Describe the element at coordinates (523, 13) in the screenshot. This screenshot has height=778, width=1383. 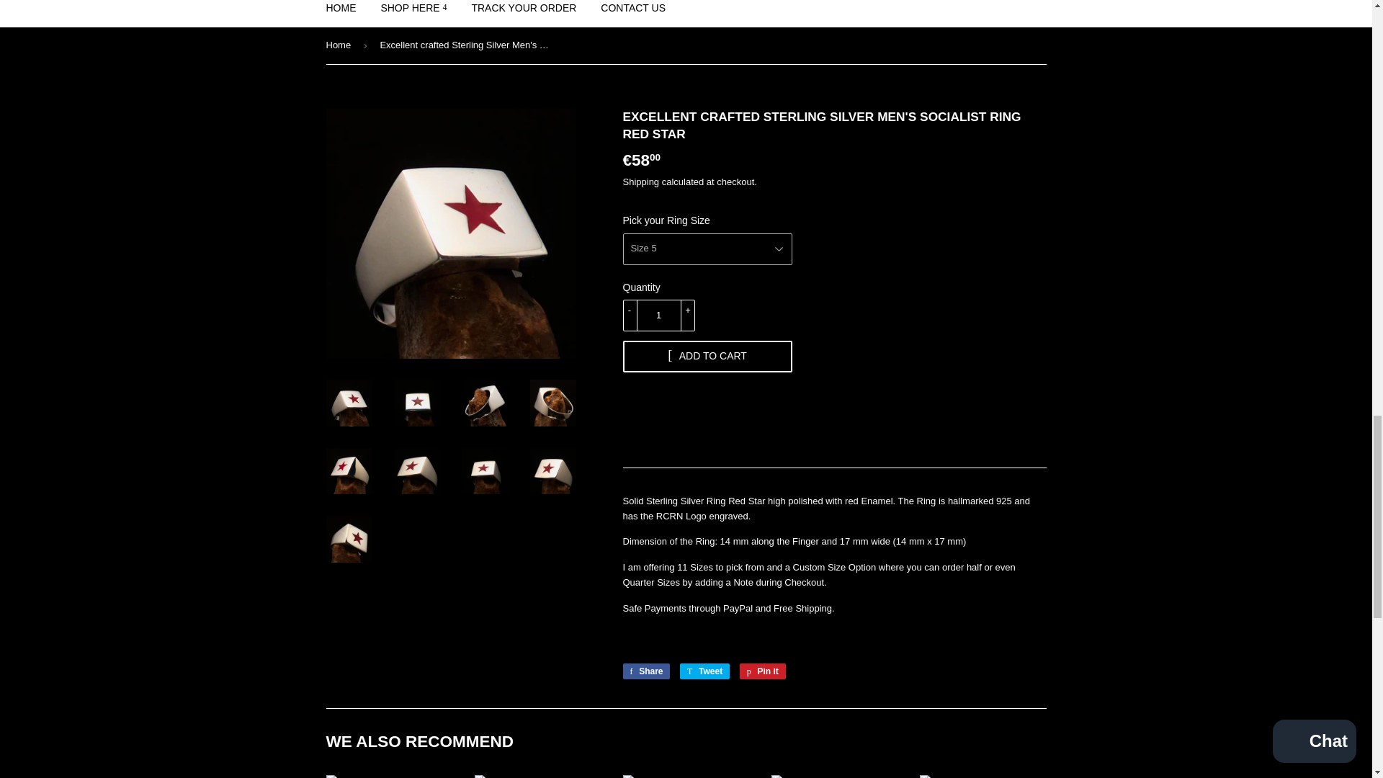
I see `TRACK YOUR ORDER` at that location.